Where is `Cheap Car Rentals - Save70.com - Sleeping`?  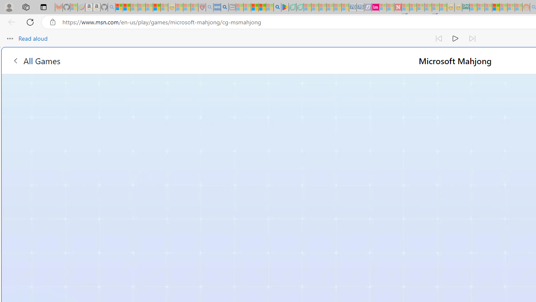
Cheap Car Rentals - Save70.com - Sleeping is located at coordinates (353, 8).